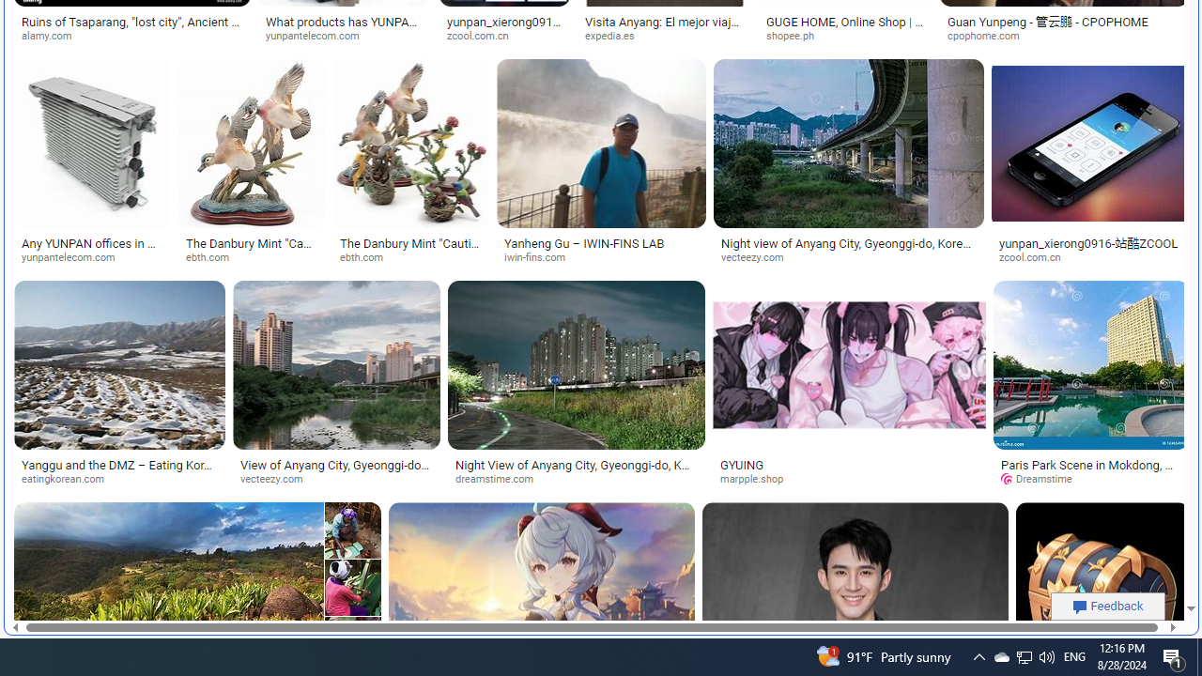  I want to click on iwin-fins.com, so click(541, 257).